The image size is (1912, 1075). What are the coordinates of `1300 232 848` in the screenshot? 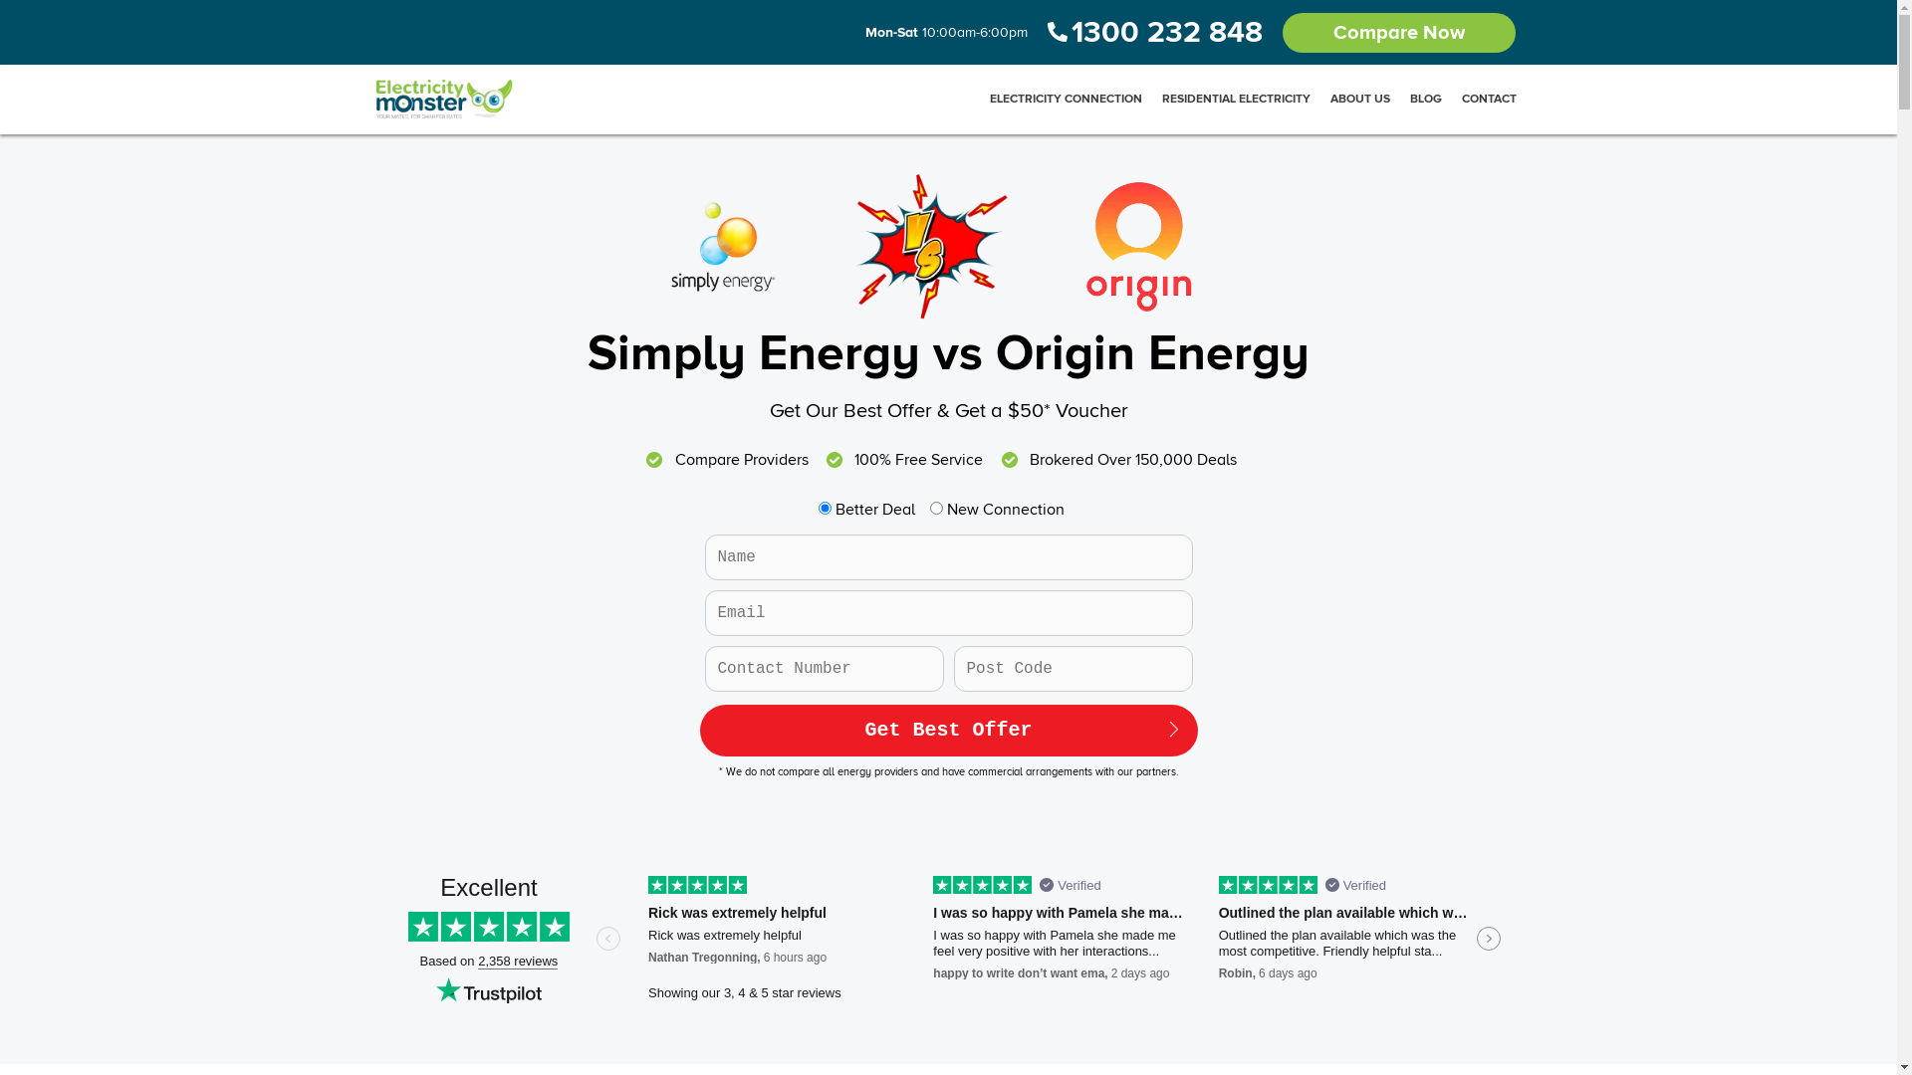 It's located at (1165, 32).